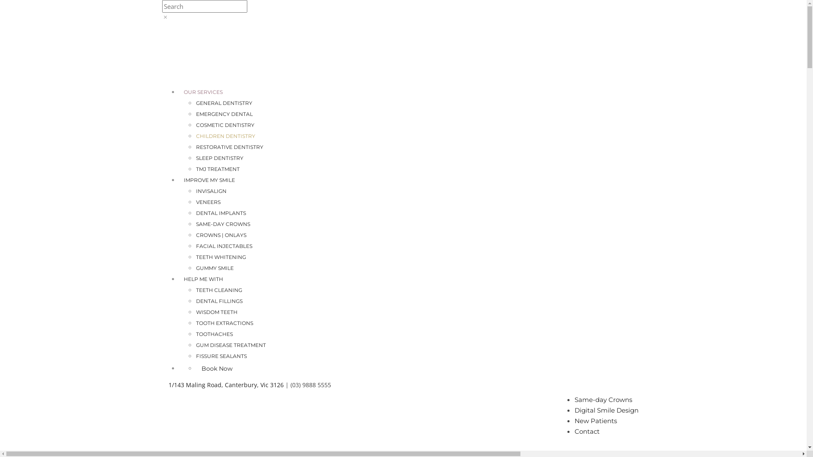 The width and height of the screenshot is (813, 457). What do you see at coordinates (203, 92) in the screenshot?
I see `OUR SERVICES` at bounding box center [203, 92].